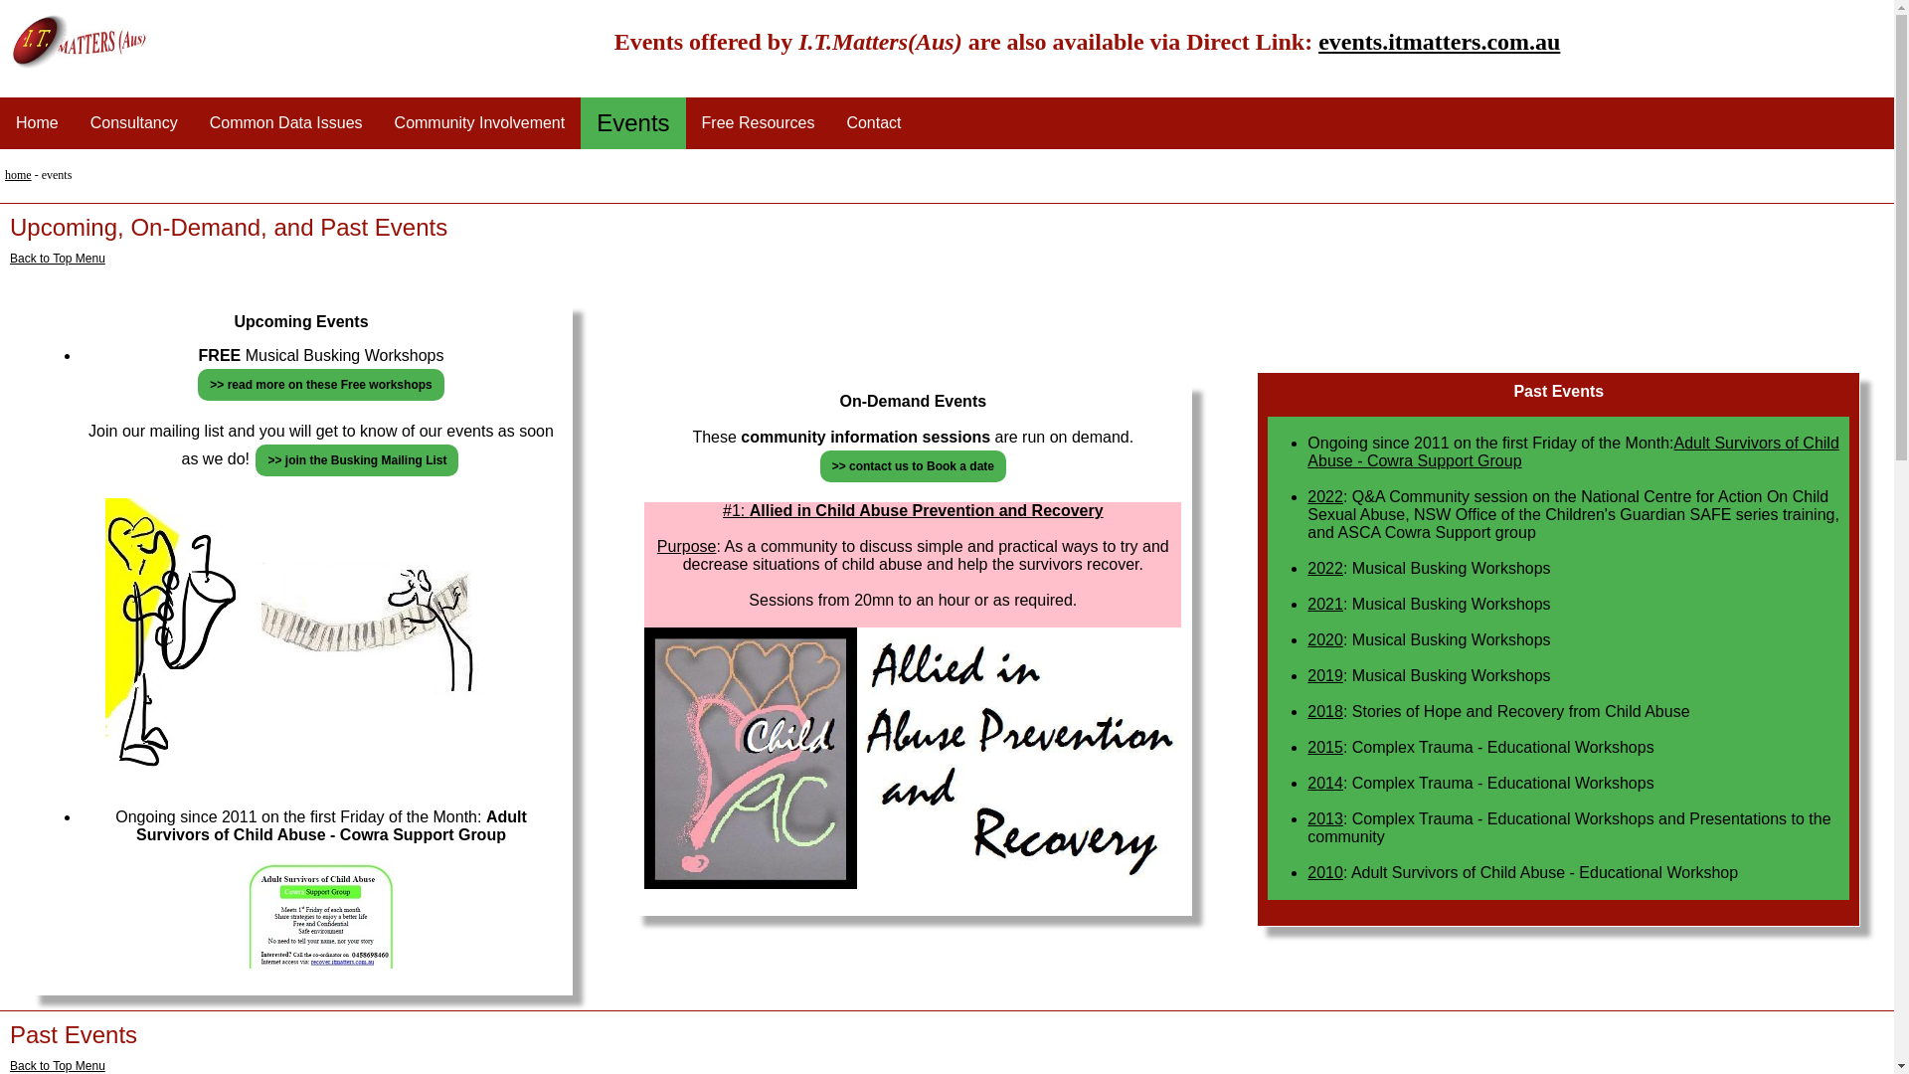  What do you see at coordinates (632, 123) in the screenshot?
I see `Events` at bounding box center [632, 123].